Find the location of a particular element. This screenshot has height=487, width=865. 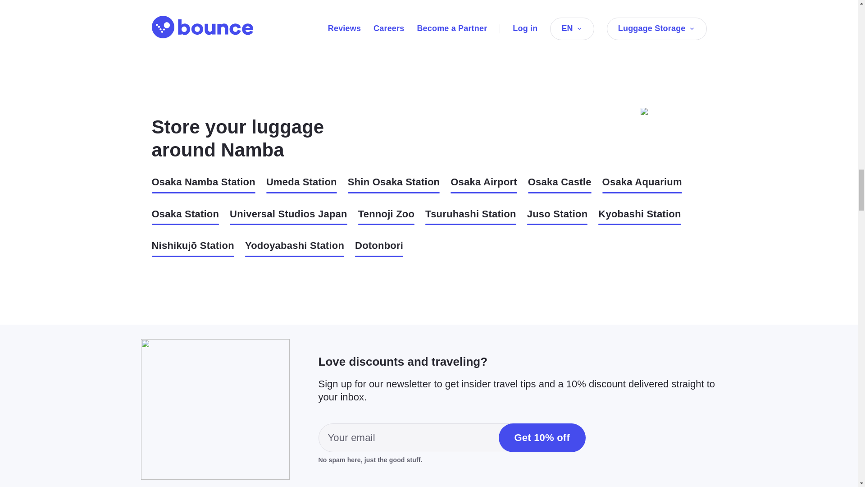

Yodoyabashi Station is located at coordinates (295, 248).